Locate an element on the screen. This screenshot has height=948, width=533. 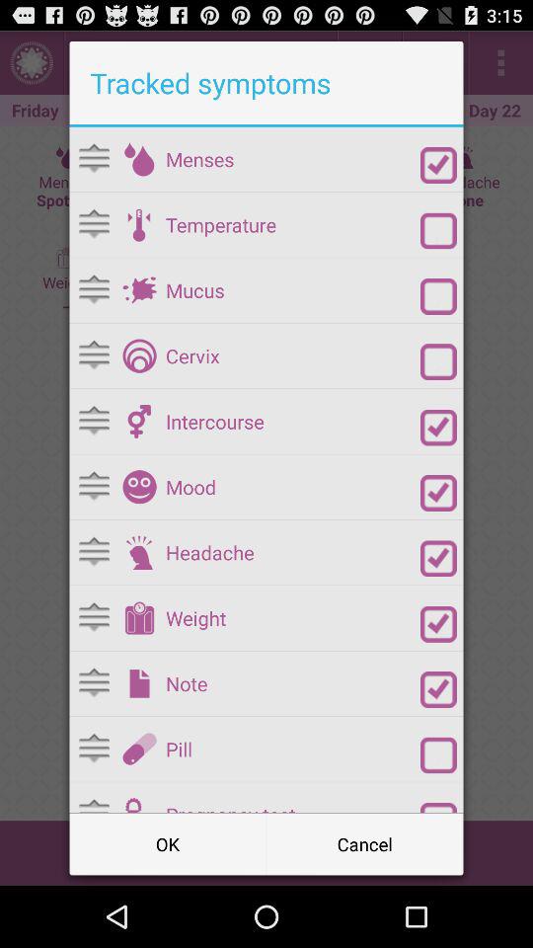
go to selcet is located at coordinates (438, 689).